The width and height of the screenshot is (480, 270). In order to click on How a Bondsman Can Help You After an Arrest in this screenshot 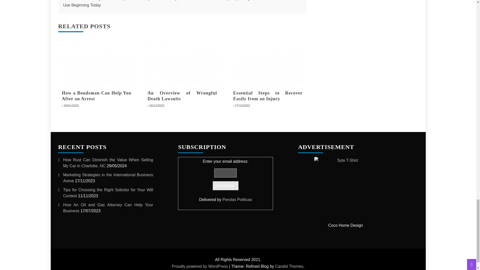, I will do `click(96, 96)`.